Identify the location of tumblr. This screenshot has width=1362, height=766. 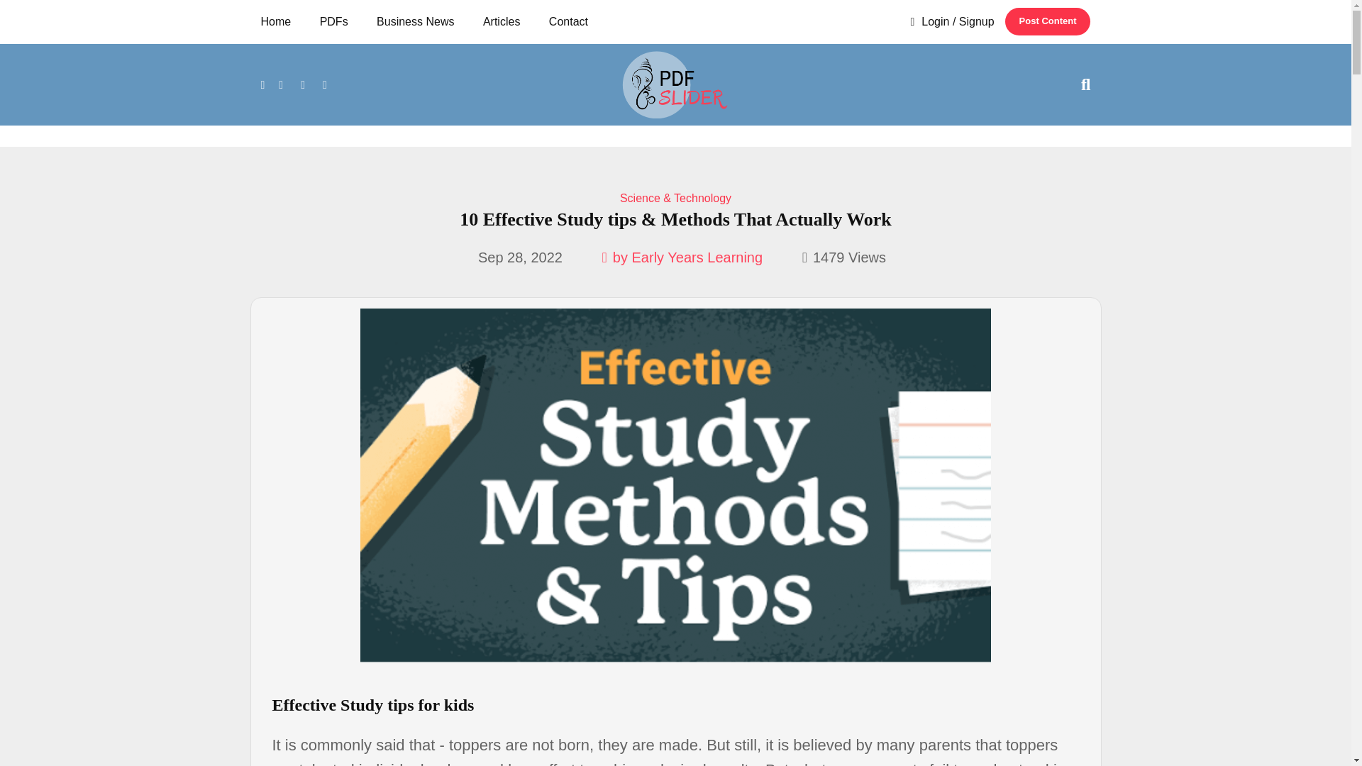
(325, 84).